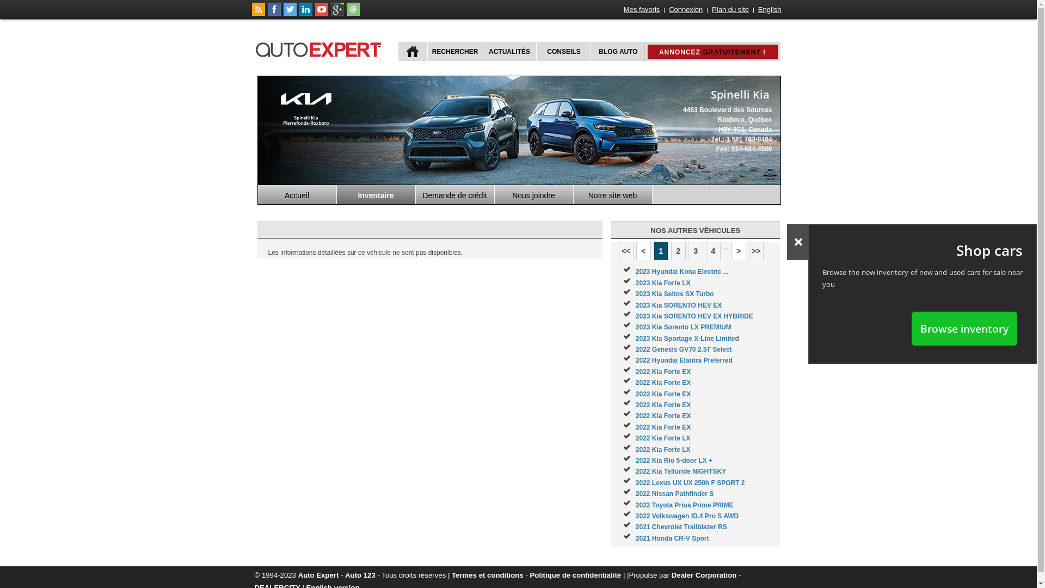  I want to click on 2022 Toyota Prius Prime PRIME, so click(685, 505).